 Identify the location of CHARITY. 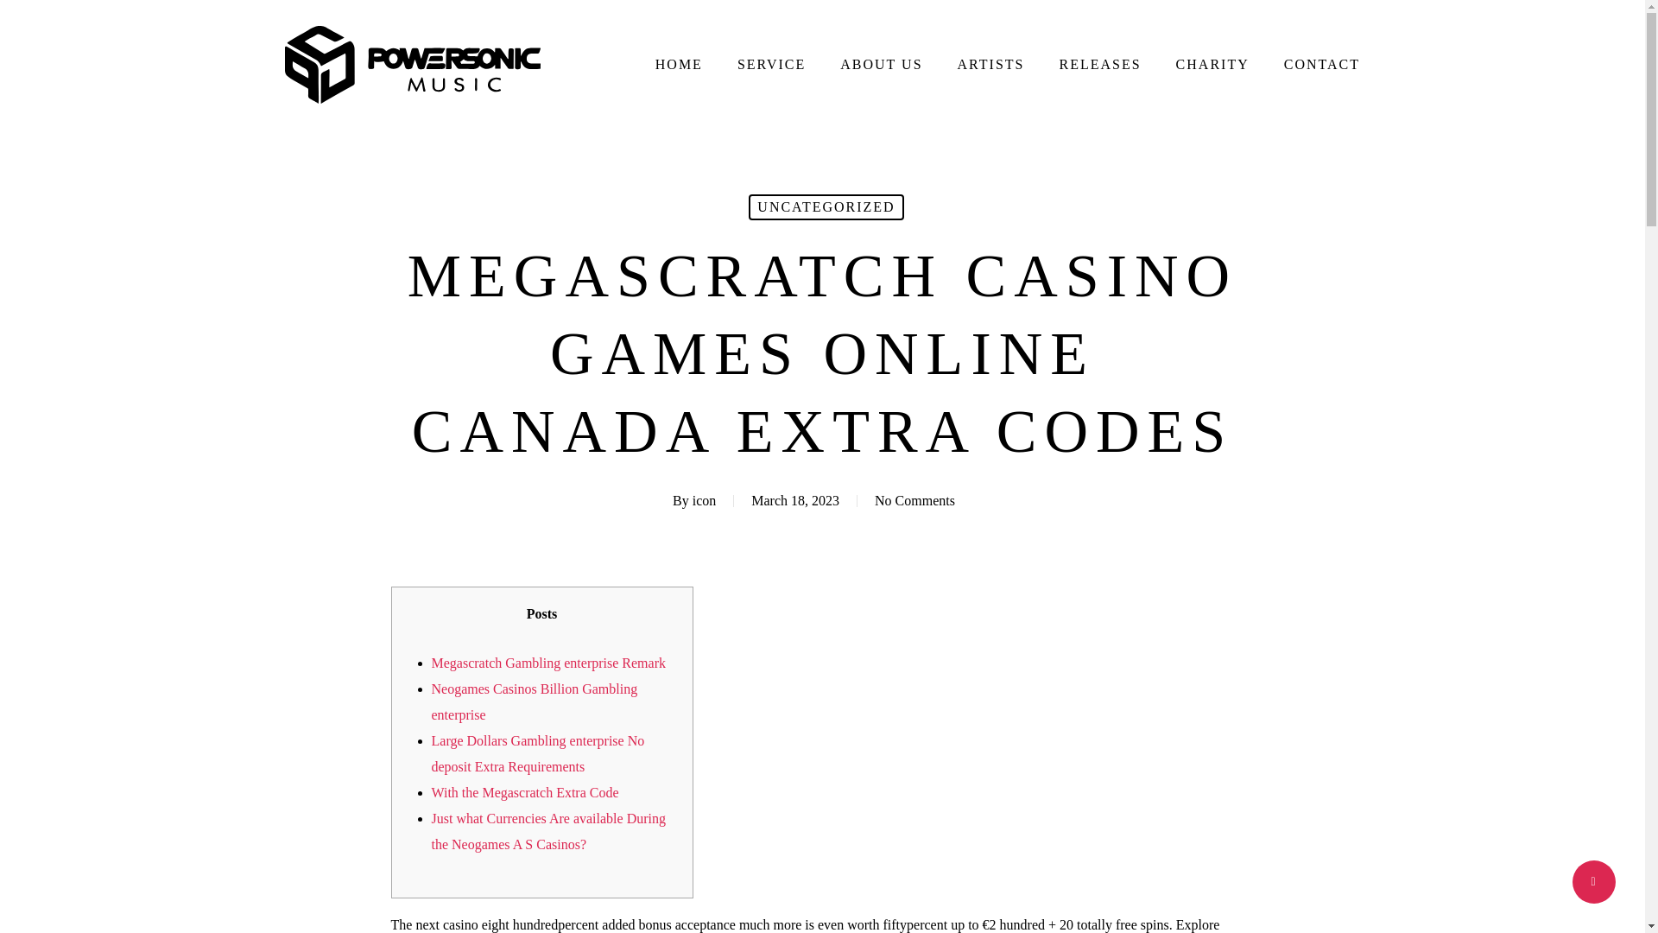
(1212, 65).